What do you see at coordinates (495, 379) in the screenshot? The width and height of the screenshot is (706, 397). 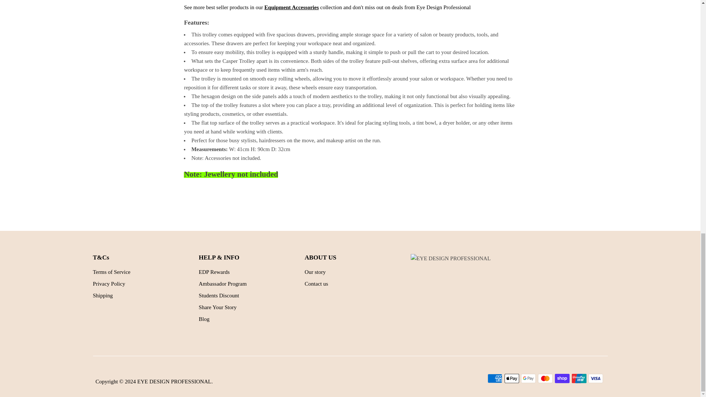 I see `American Express` at bounding box center [495, 379].